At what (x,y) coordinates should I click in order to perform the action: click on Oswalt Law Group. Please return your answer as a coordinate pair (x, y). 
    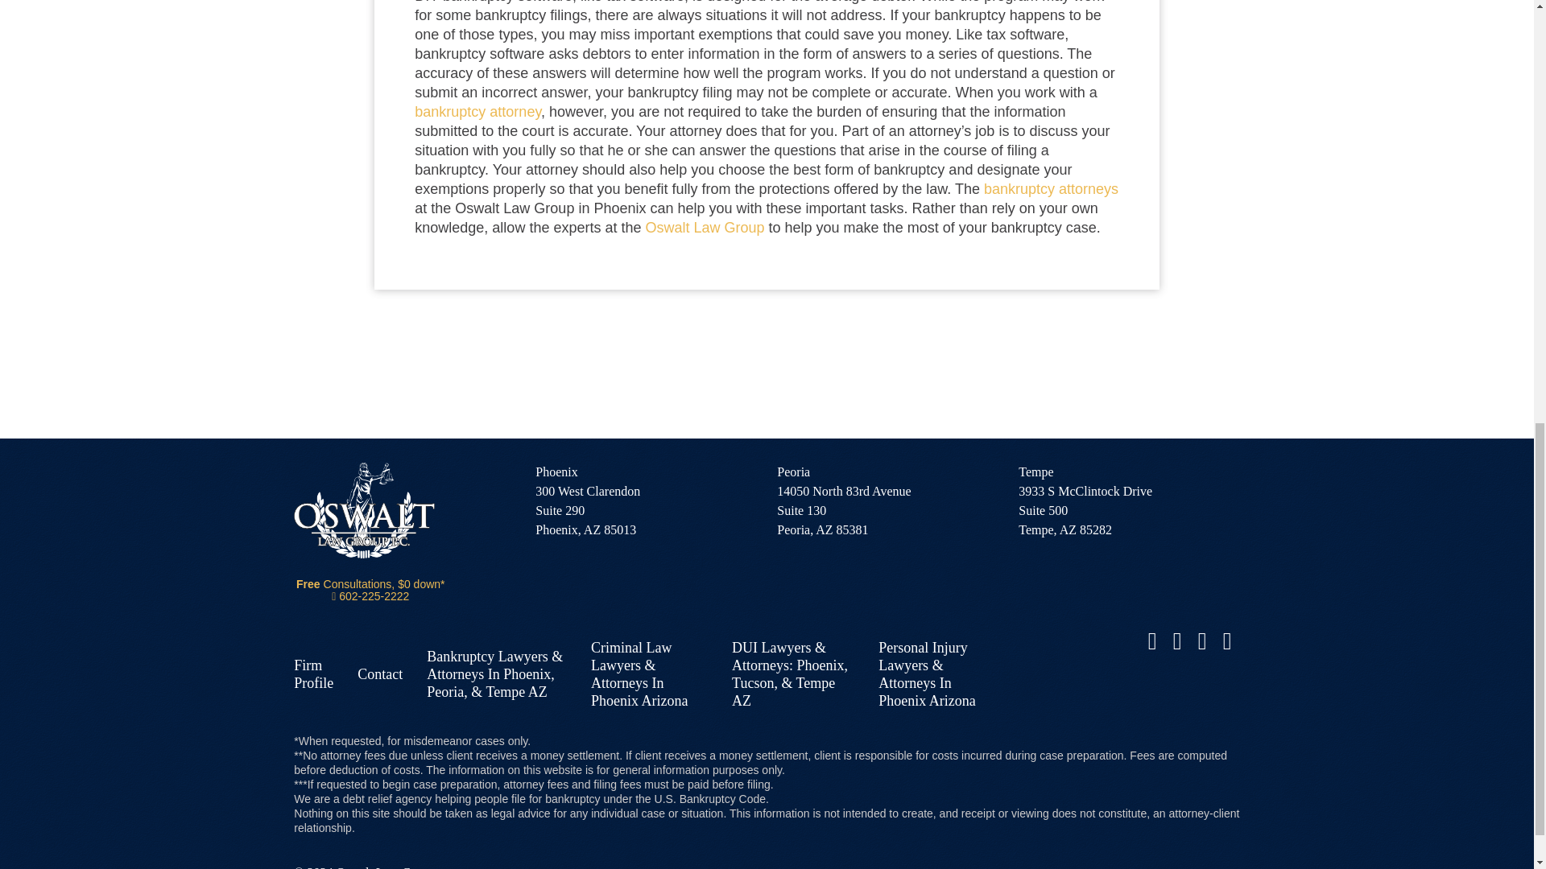
    Looking at the image, I should click on (704, 227).